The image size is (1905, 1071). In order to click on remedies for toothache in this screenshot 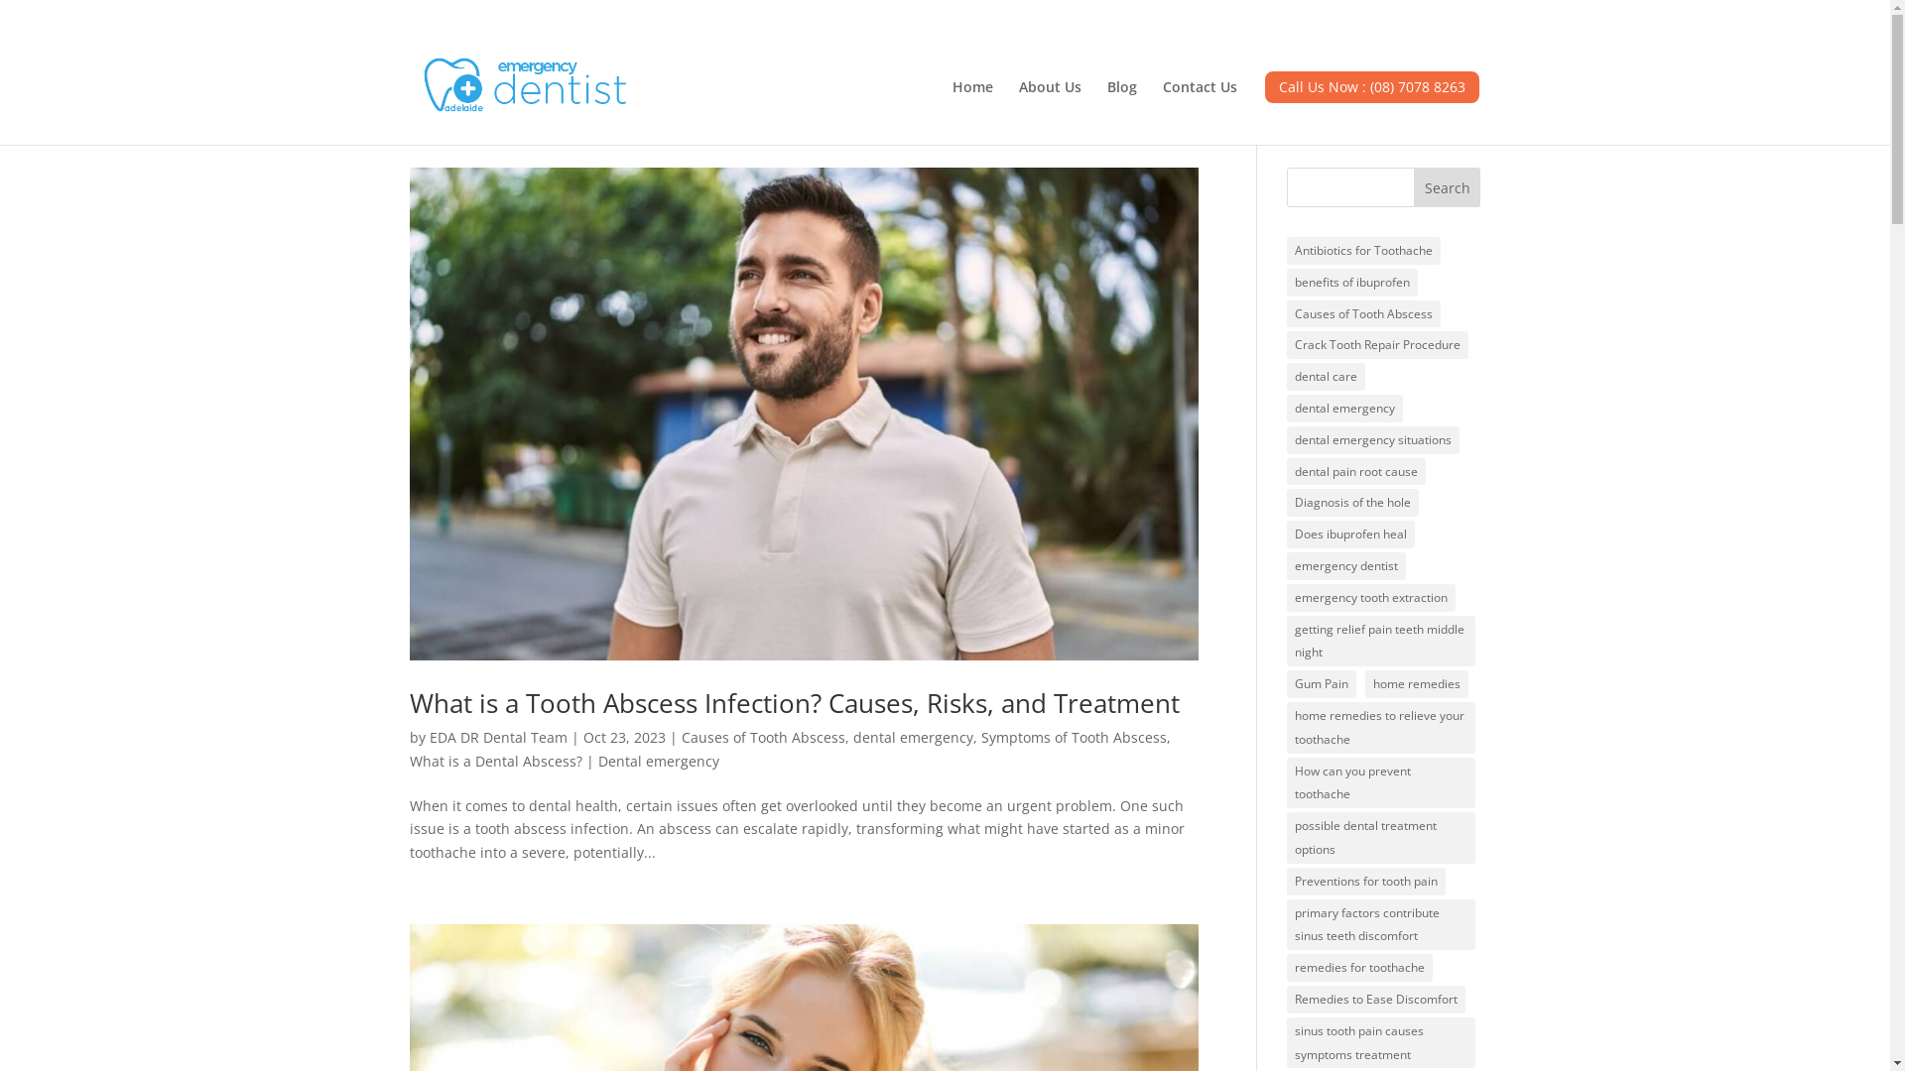, I will do `click(1359, 968)`.